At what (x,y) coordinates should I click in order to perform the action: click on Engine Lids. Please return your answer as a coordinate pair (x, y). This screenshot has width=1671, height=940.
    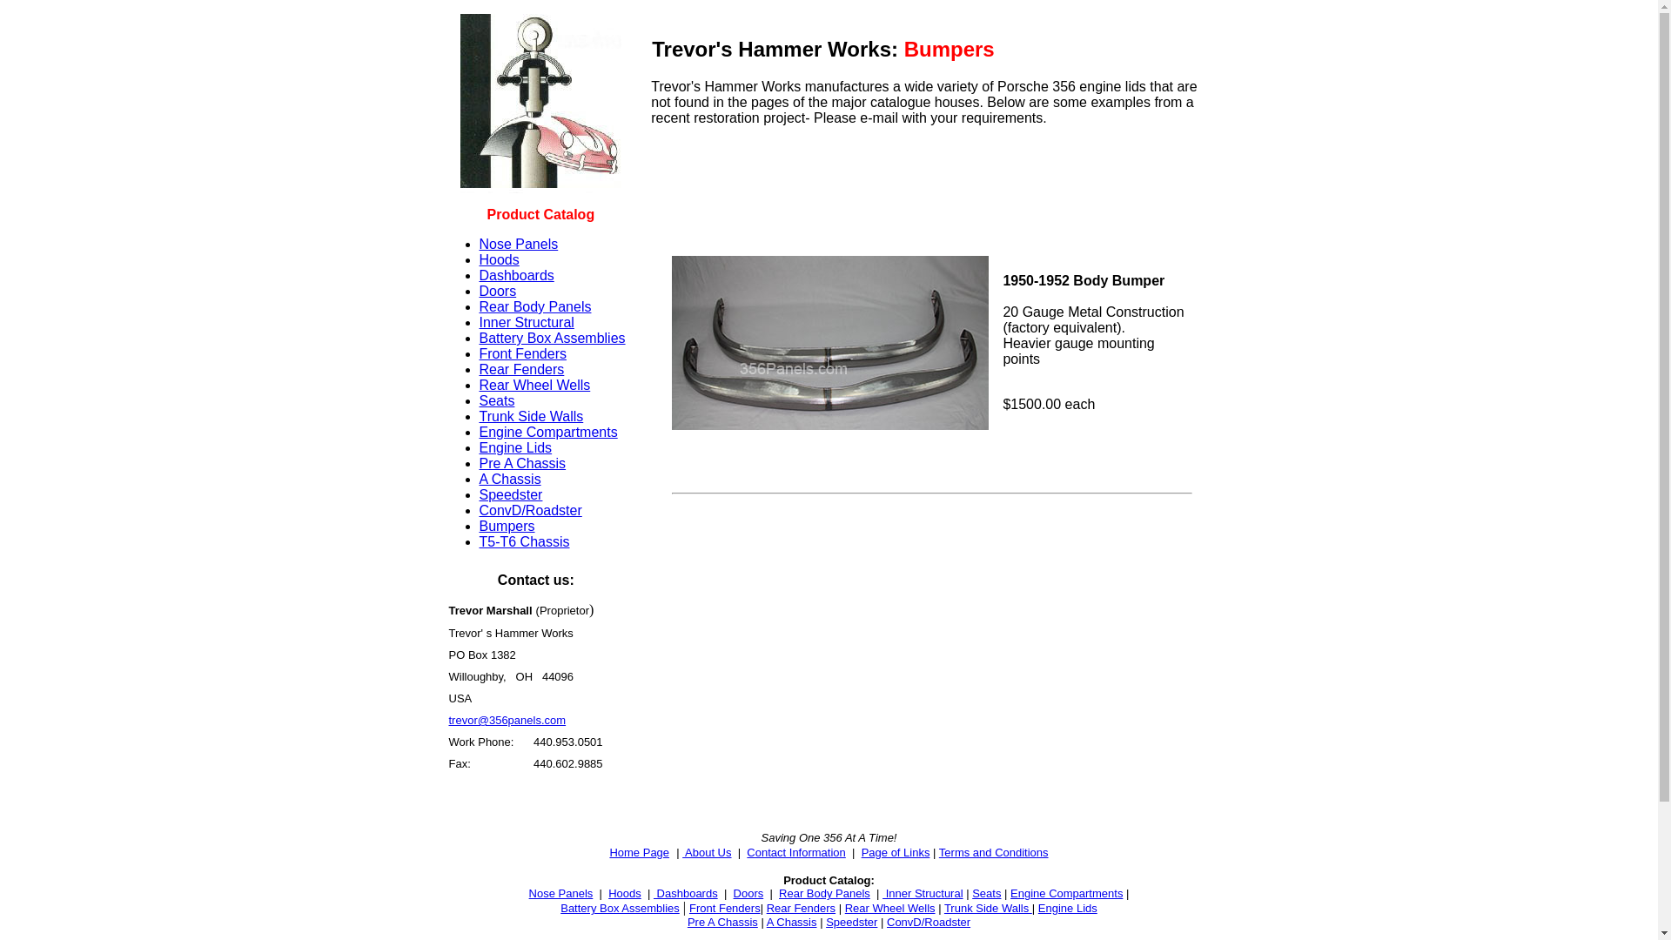
    Looking at the image, I should click on (515, 447).